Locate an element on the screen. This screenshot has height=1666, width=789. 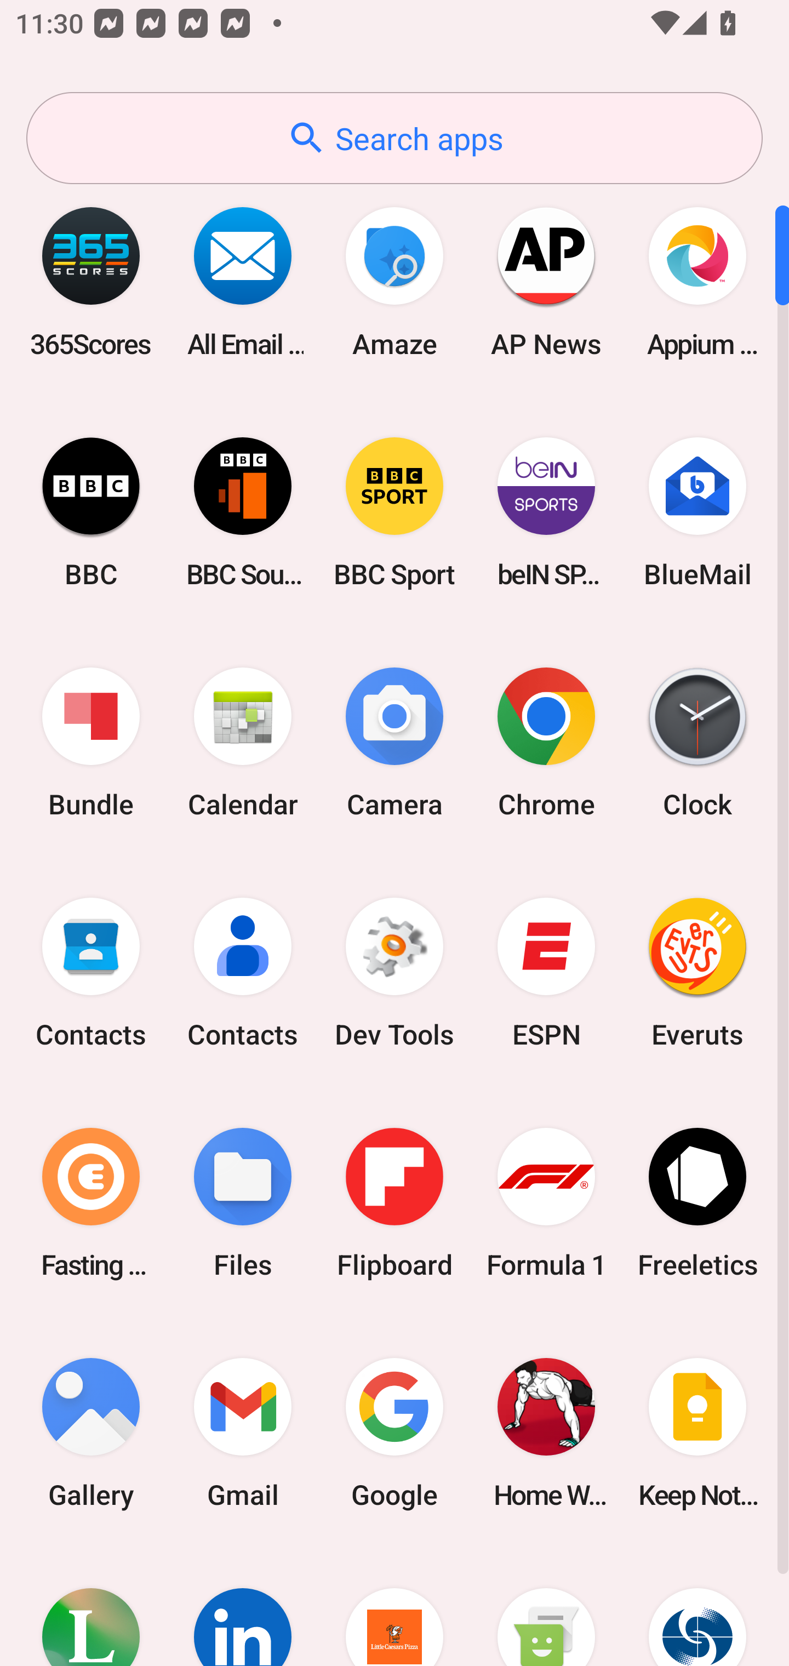
Little Caesars Pizza is located at coordinates (395, 1607).